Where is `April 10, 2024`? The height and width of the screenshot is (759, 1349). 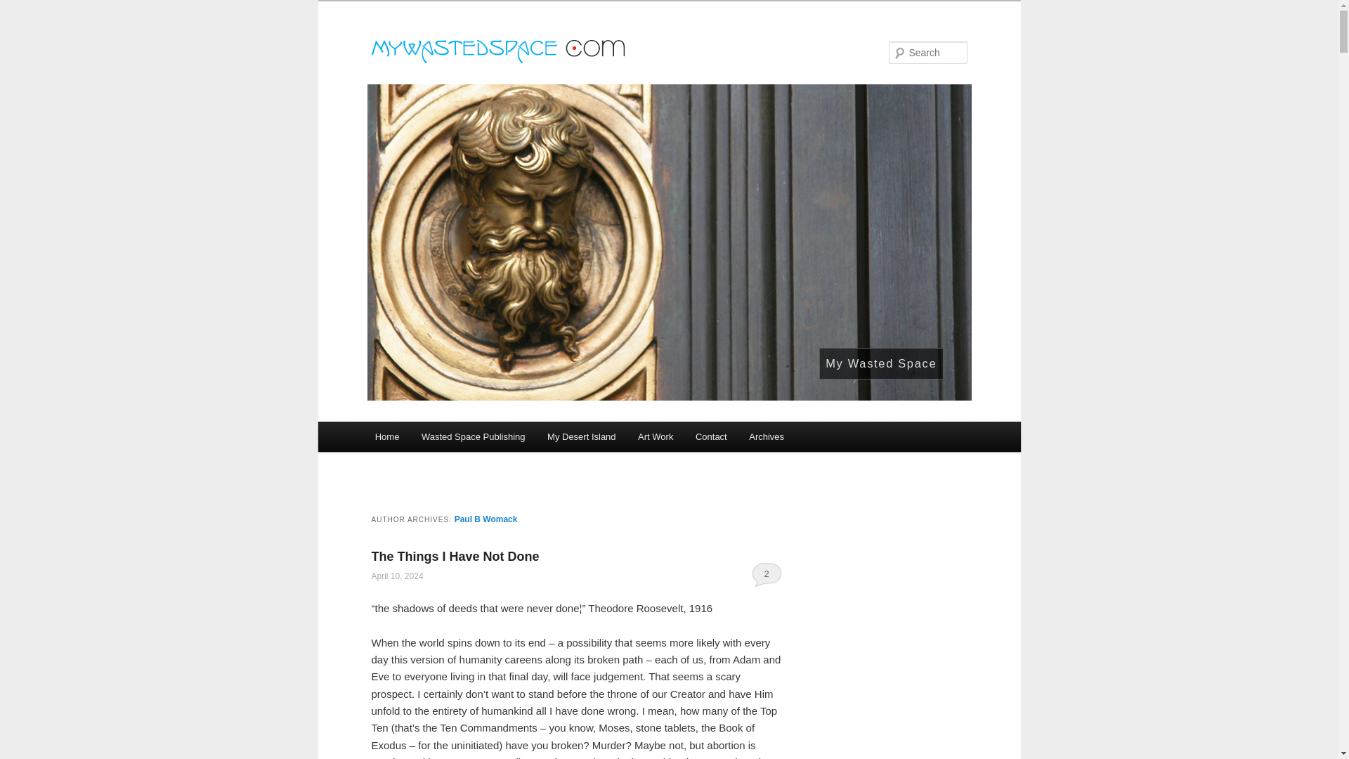
April 10, 2024 is located at coordinates (397, 576).